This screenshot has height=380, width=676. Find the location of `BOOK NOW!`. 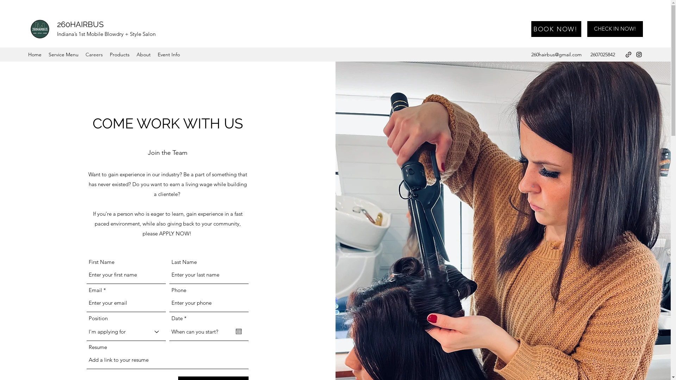

BOOK NOW! is located at coordinates (556, 29).